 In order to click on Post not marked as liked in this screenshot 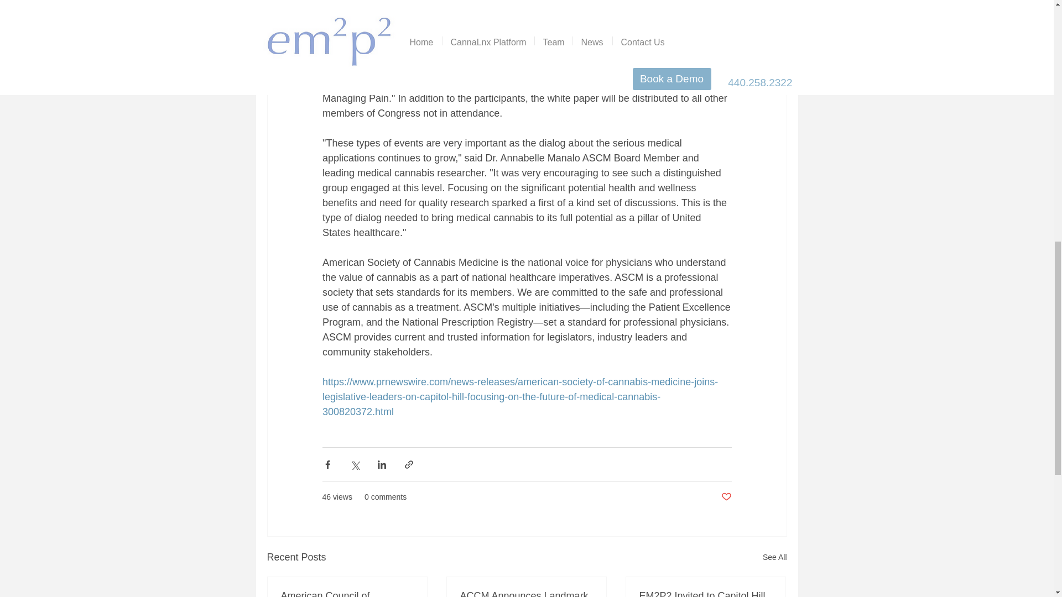, I will do `click(726, 497)`.